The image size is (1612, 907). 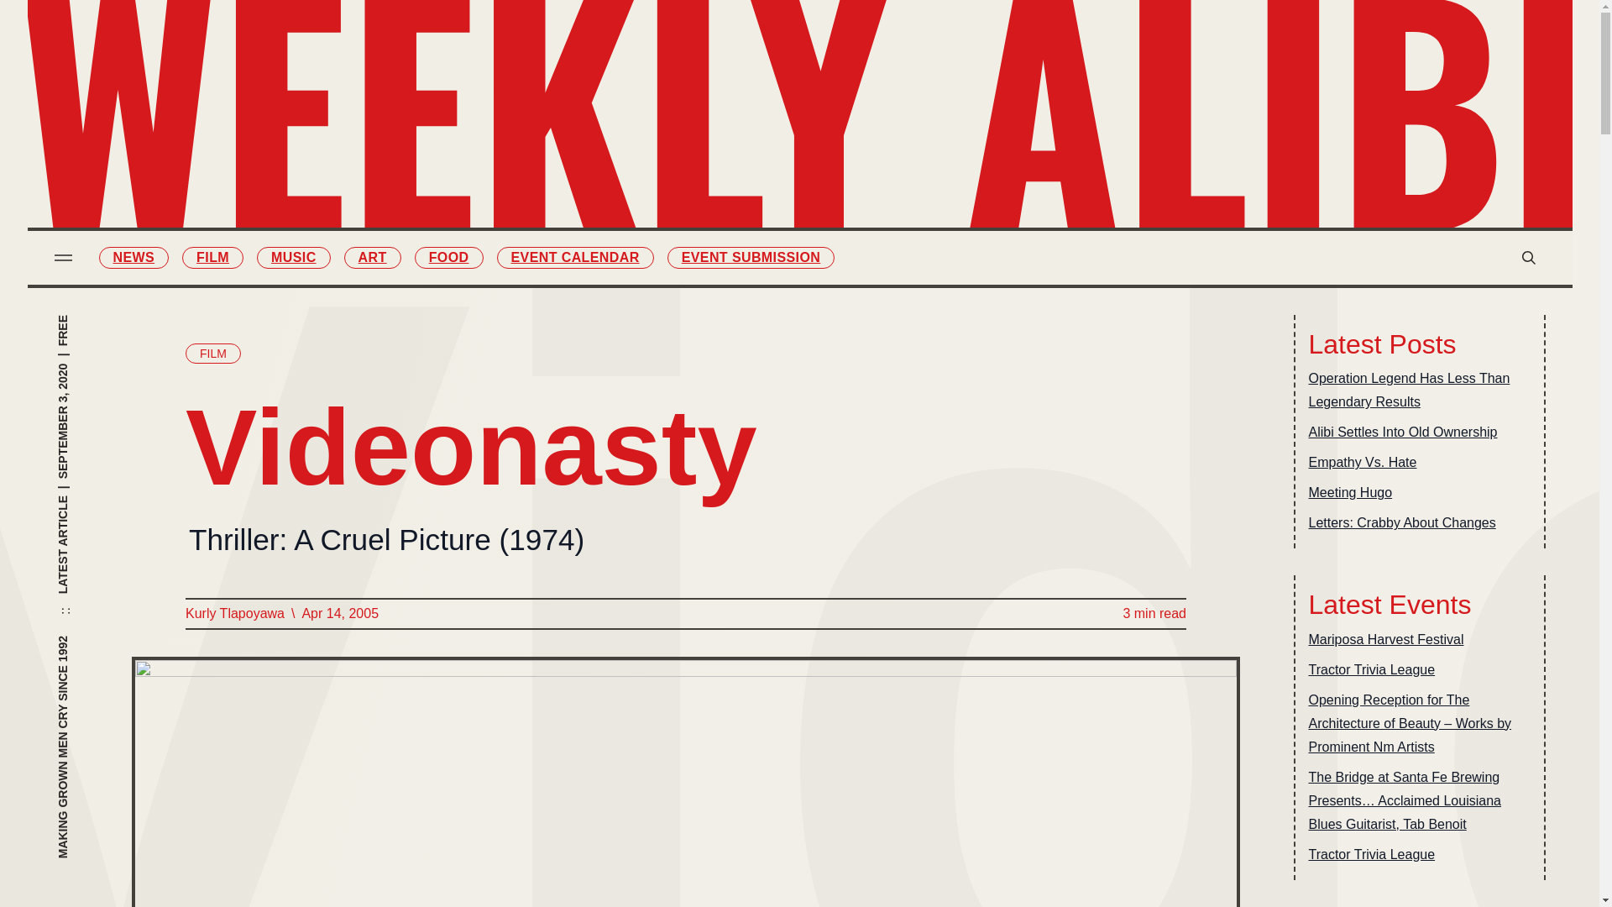 I want to click on EVENT SUBMISSION, so click(x=751, y=257).